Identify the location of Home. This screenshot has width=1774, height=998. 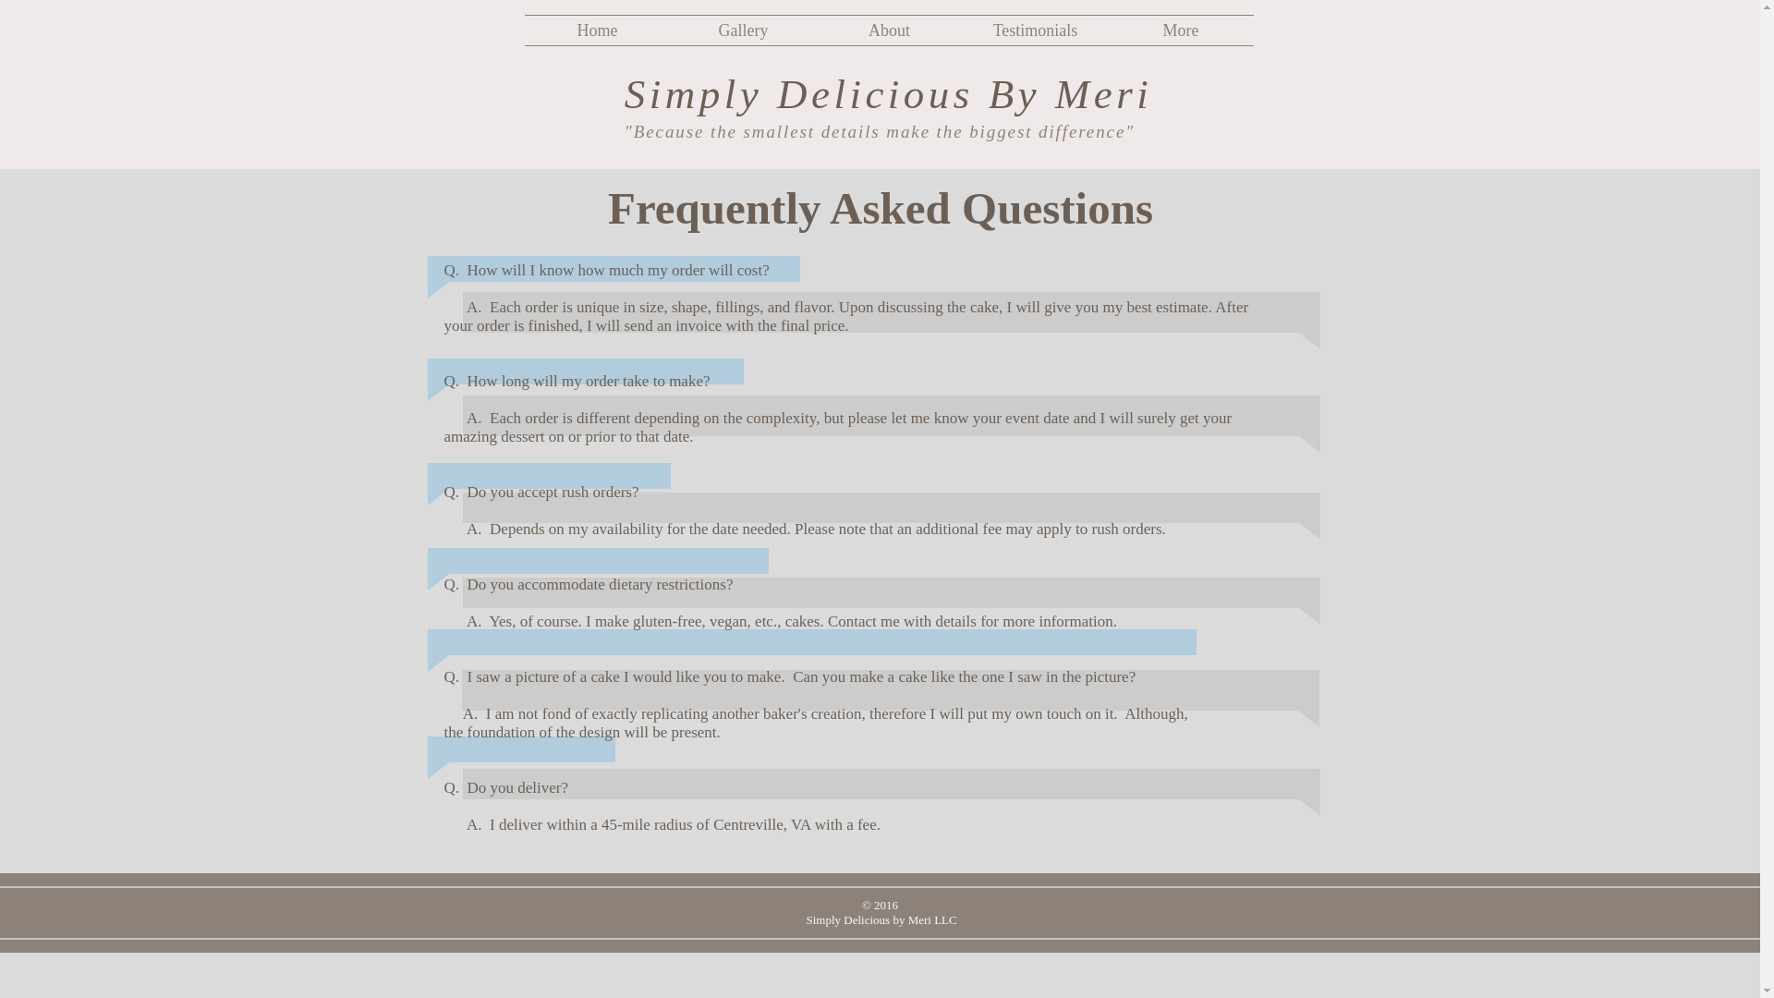
(597, 30).